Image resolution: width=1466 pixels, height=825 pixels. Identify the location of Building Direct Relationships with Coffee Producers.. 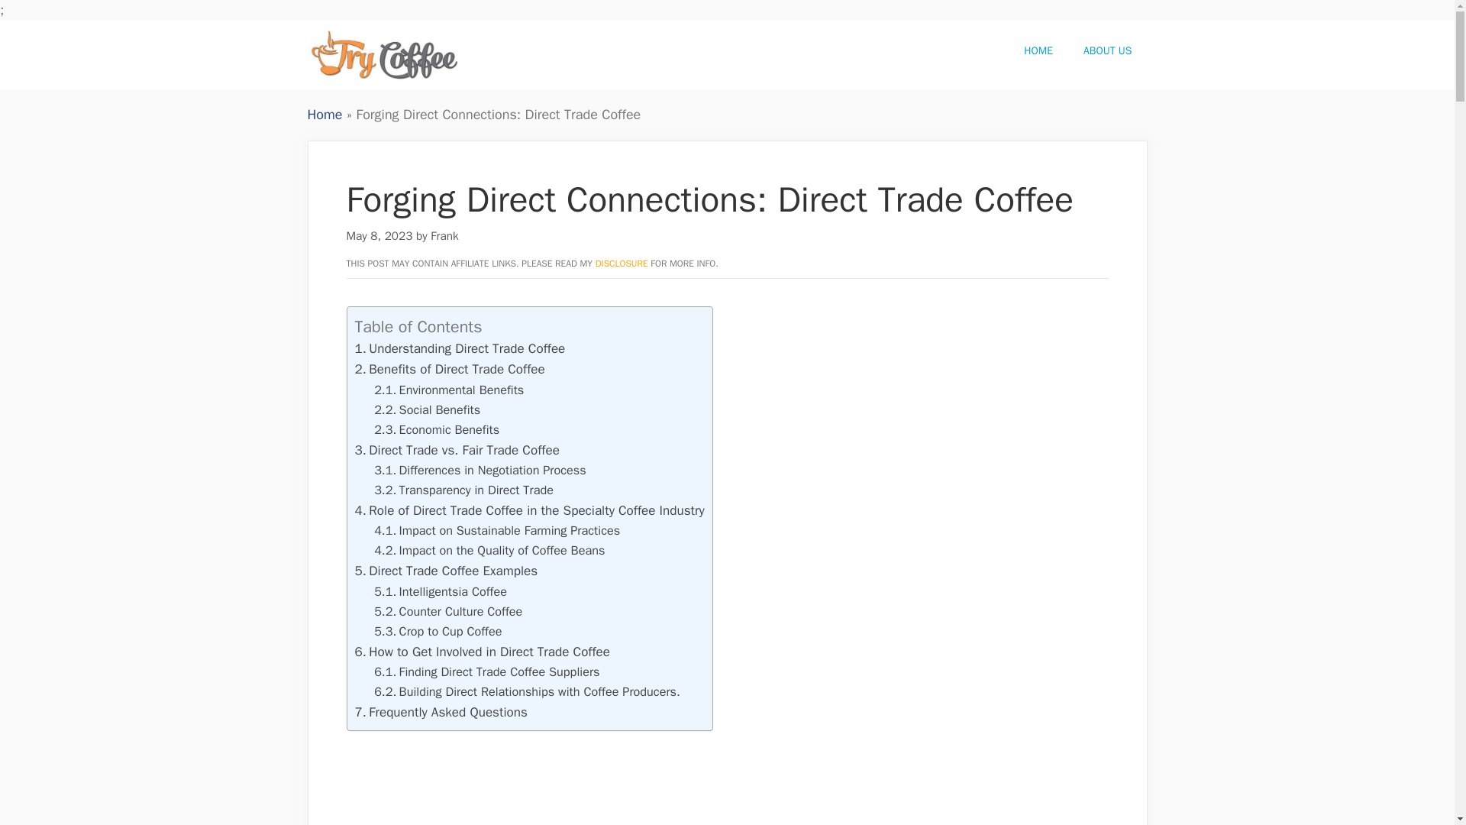
(527, 691).